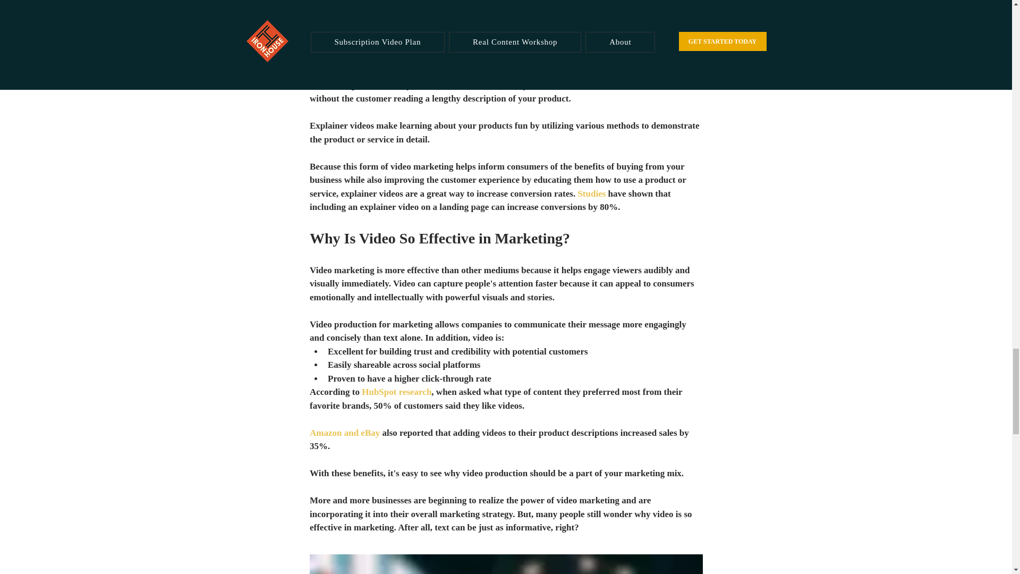  Describe the element at coordinates (394, 392) in the screenshot. I see ` HubSpot research` at that location.